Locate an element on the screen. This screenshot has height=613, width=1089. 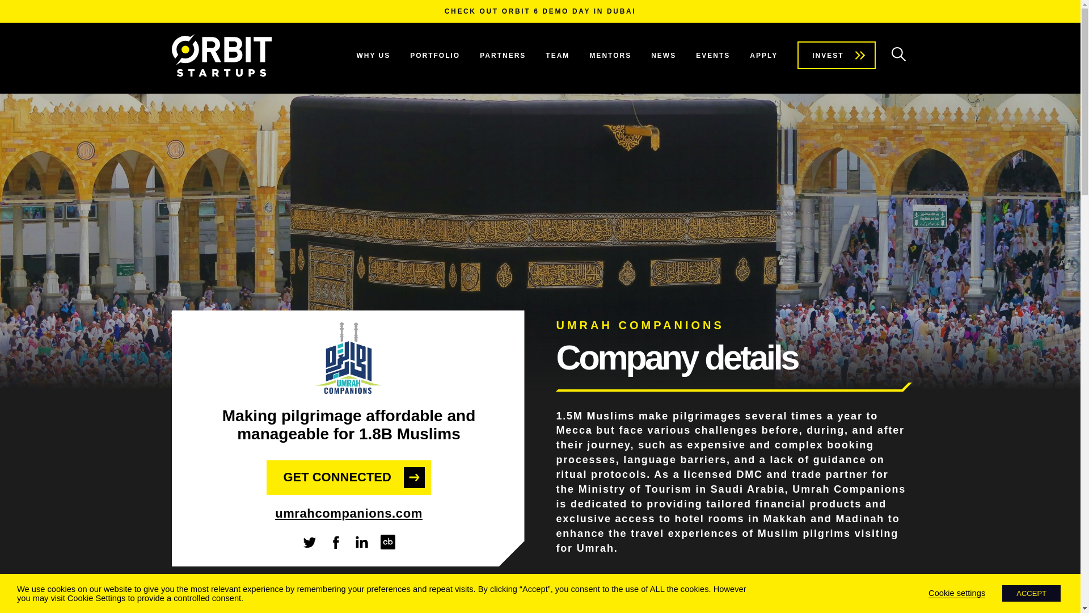
NEWS is located at coordinates (664, 56).